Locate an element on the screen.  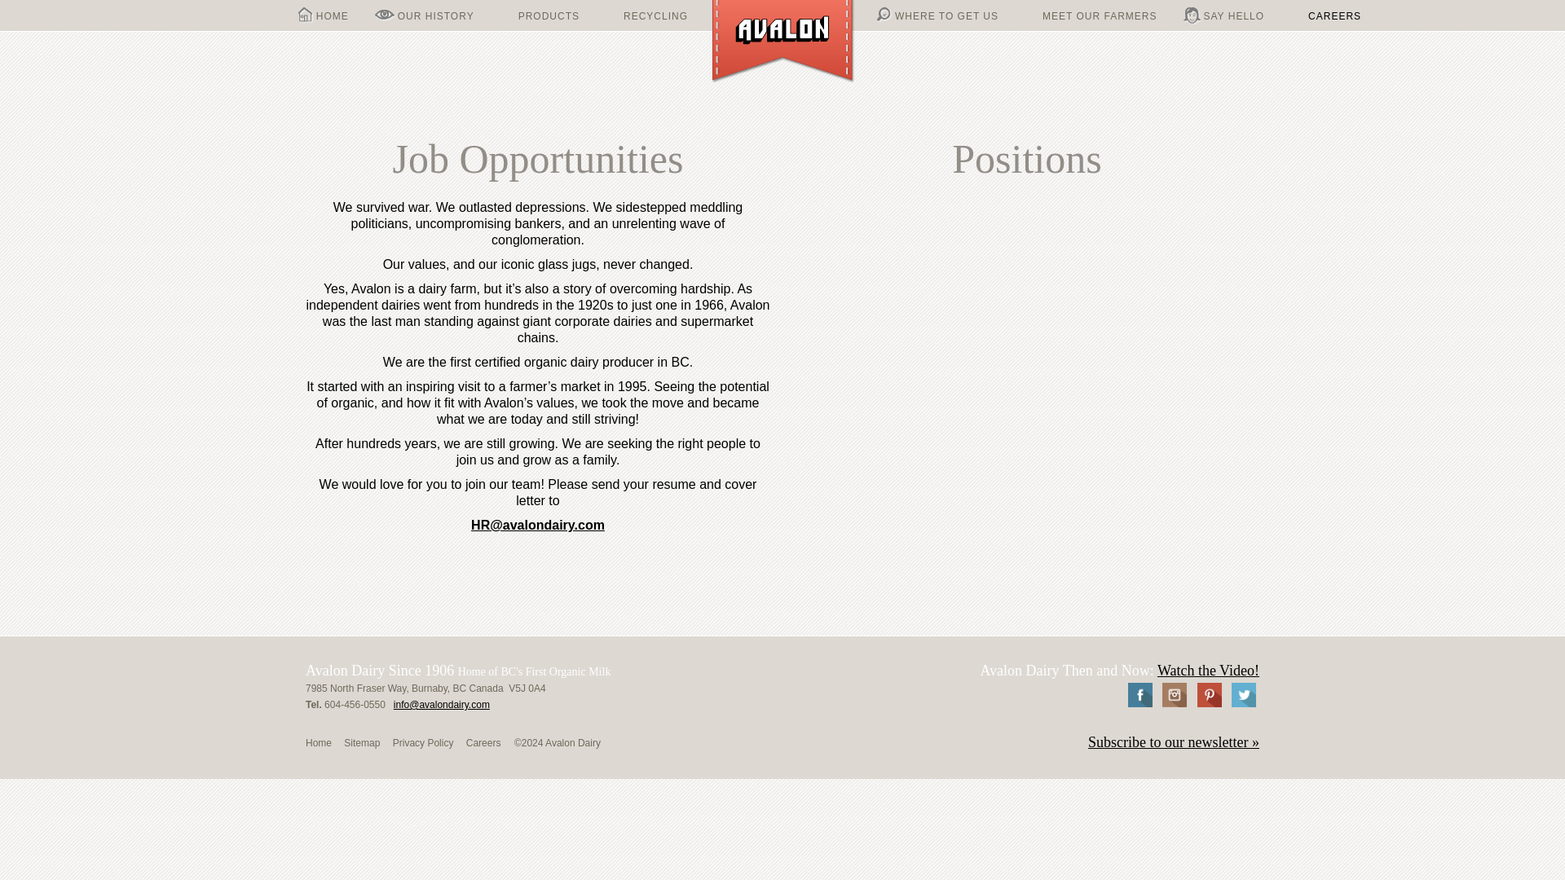
HOME is located at coordinates (324, 13).